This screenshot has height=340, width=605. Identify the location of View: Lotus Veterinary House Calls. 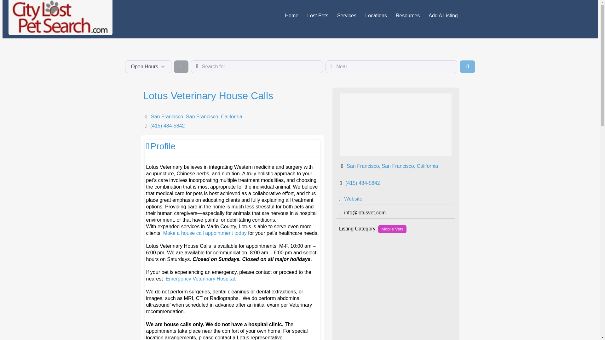
(208, 96).